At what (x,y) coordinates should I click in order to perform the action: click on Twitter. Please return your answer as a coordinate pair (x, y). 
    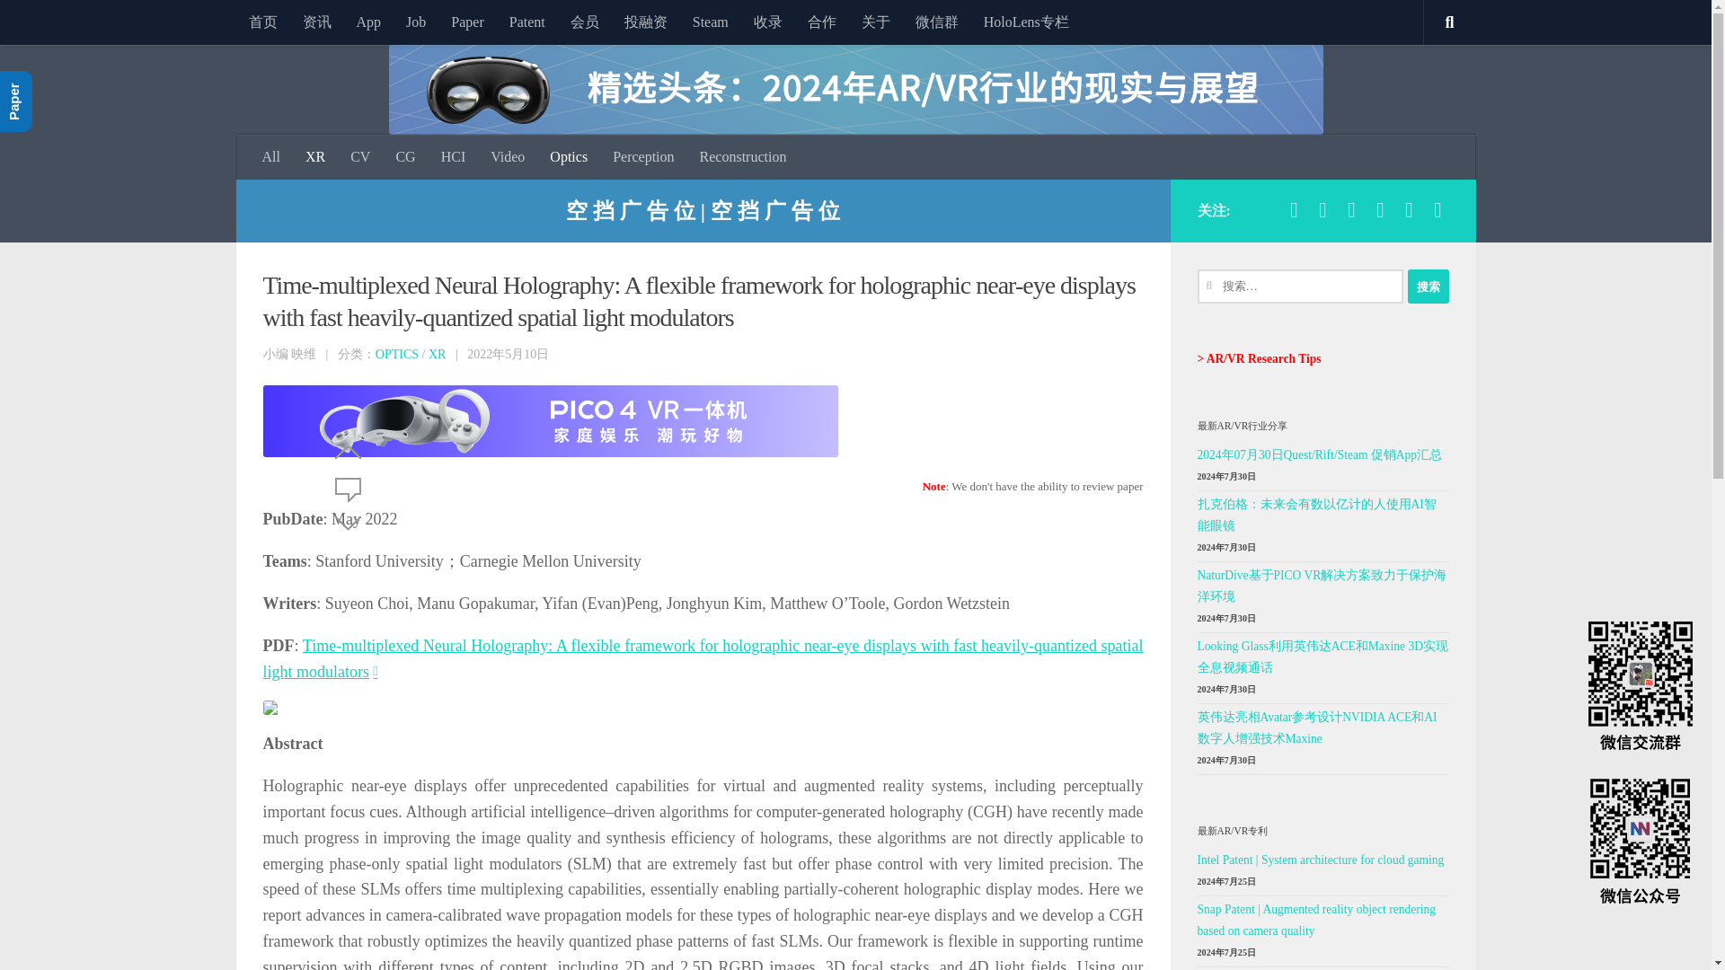
    Looking at the image, I should click on (1322, 210).